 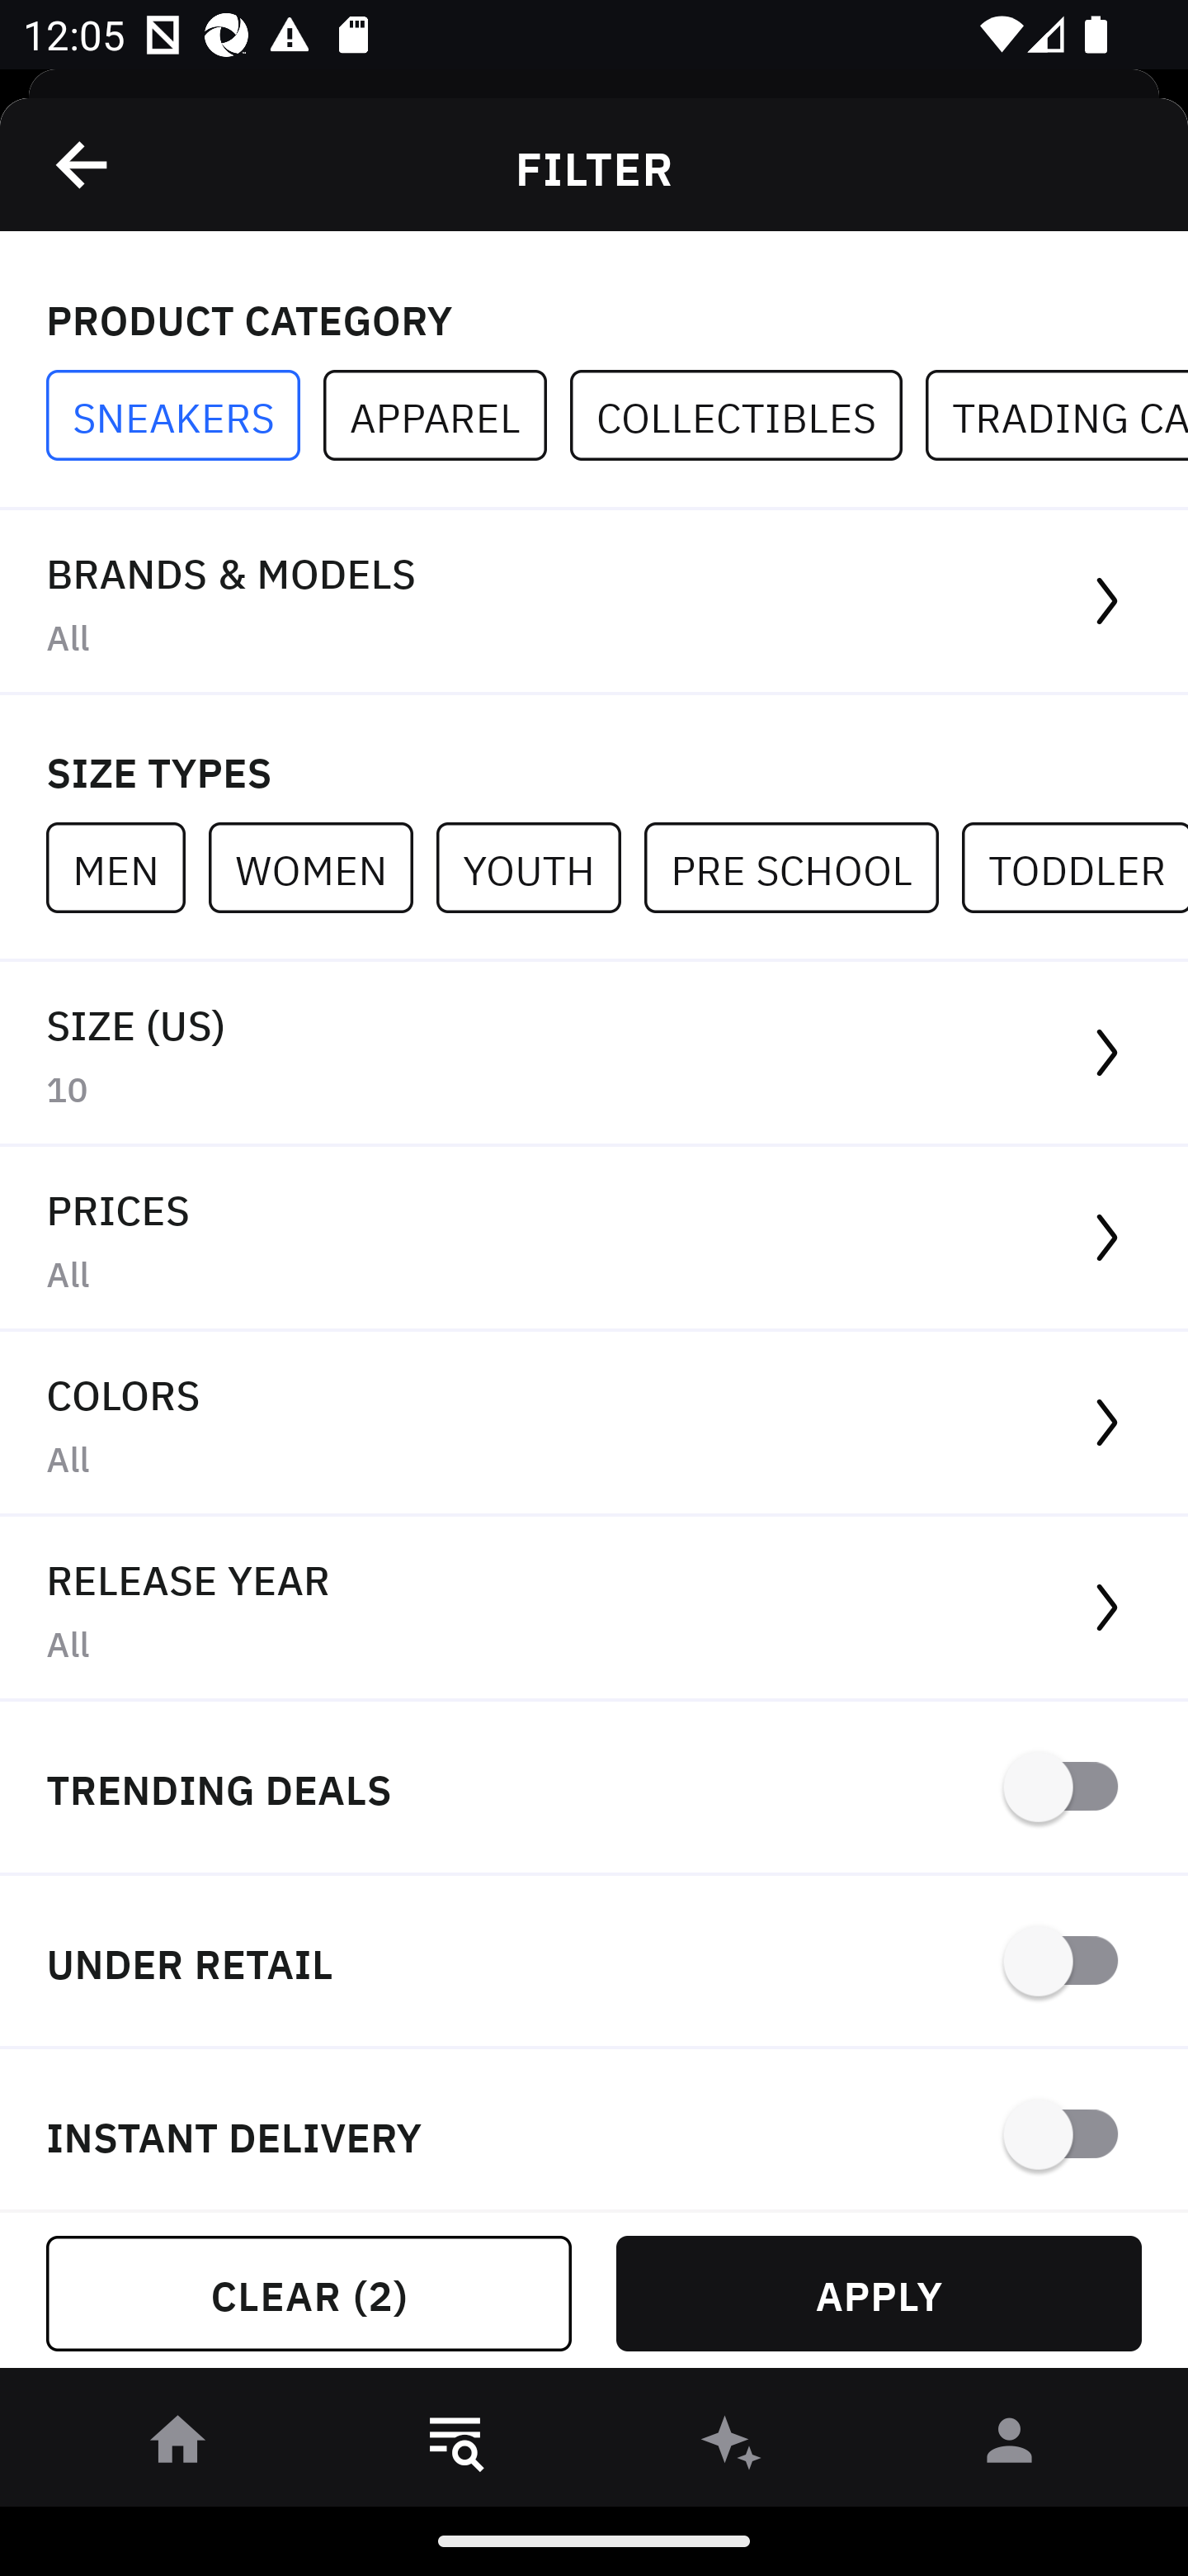 What do you see at coordinates (455, 2446) in the screenshot?
I see `󱎸` at bounding box center [455, 2446].